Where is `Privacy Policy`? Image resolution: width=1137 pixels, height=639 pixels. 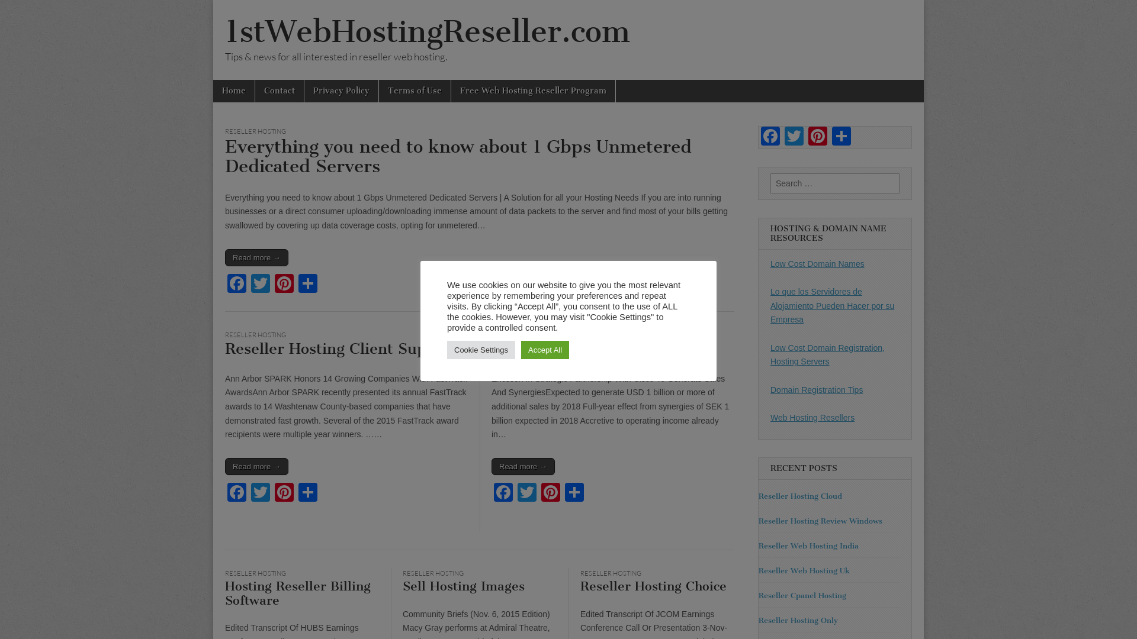 Privacy Policy is located at coordinates (341, 91).